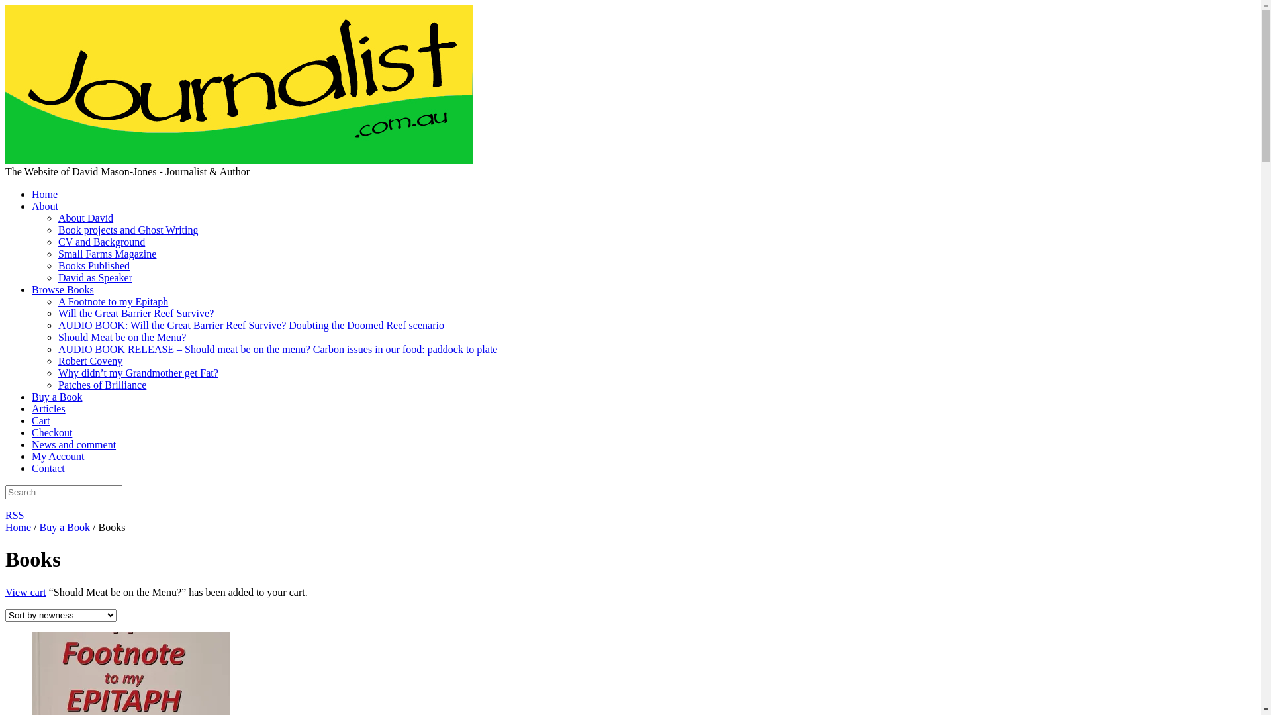 This screenshot has width=1271, height=715. Describe the element at coordinates (48, 469) in the screenshot. I see `Contact` at that location.